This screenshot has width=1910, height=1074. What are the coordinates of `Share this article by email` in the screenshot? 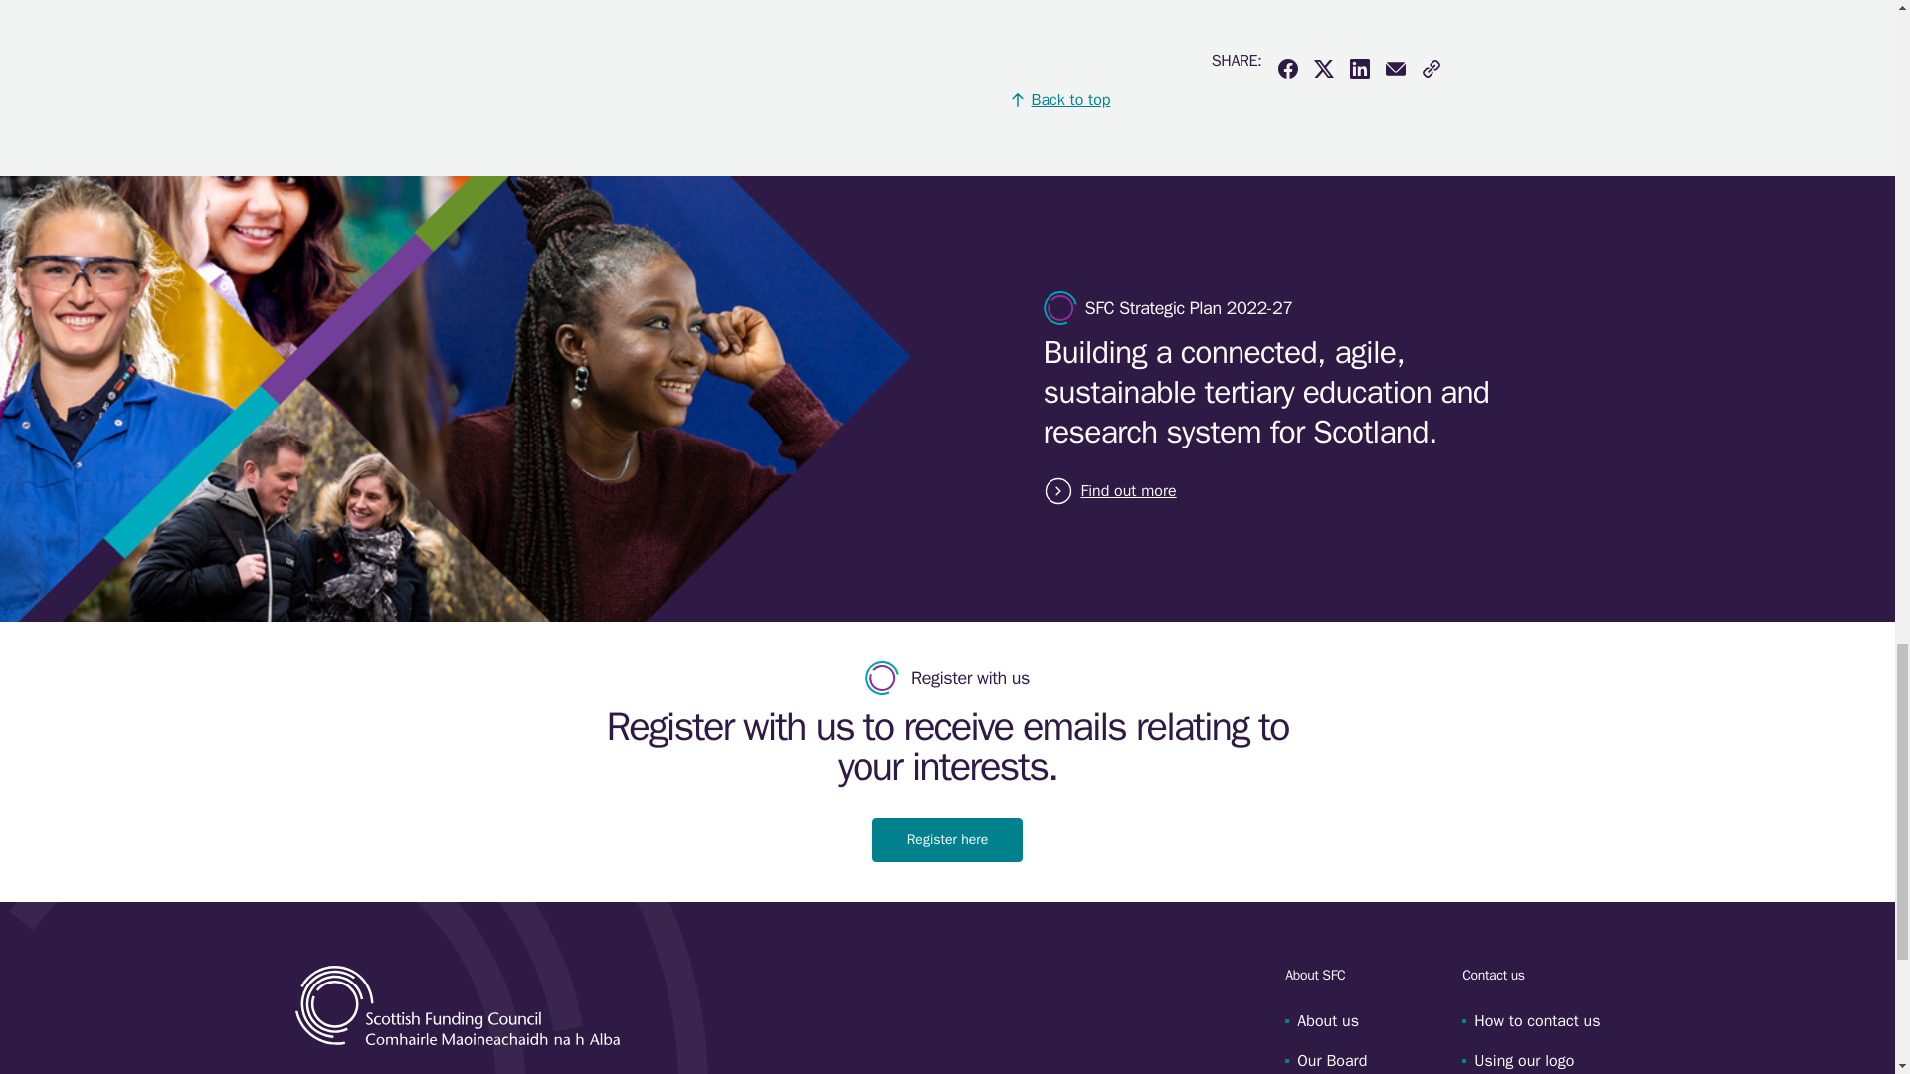 It's located at (1395, 68).